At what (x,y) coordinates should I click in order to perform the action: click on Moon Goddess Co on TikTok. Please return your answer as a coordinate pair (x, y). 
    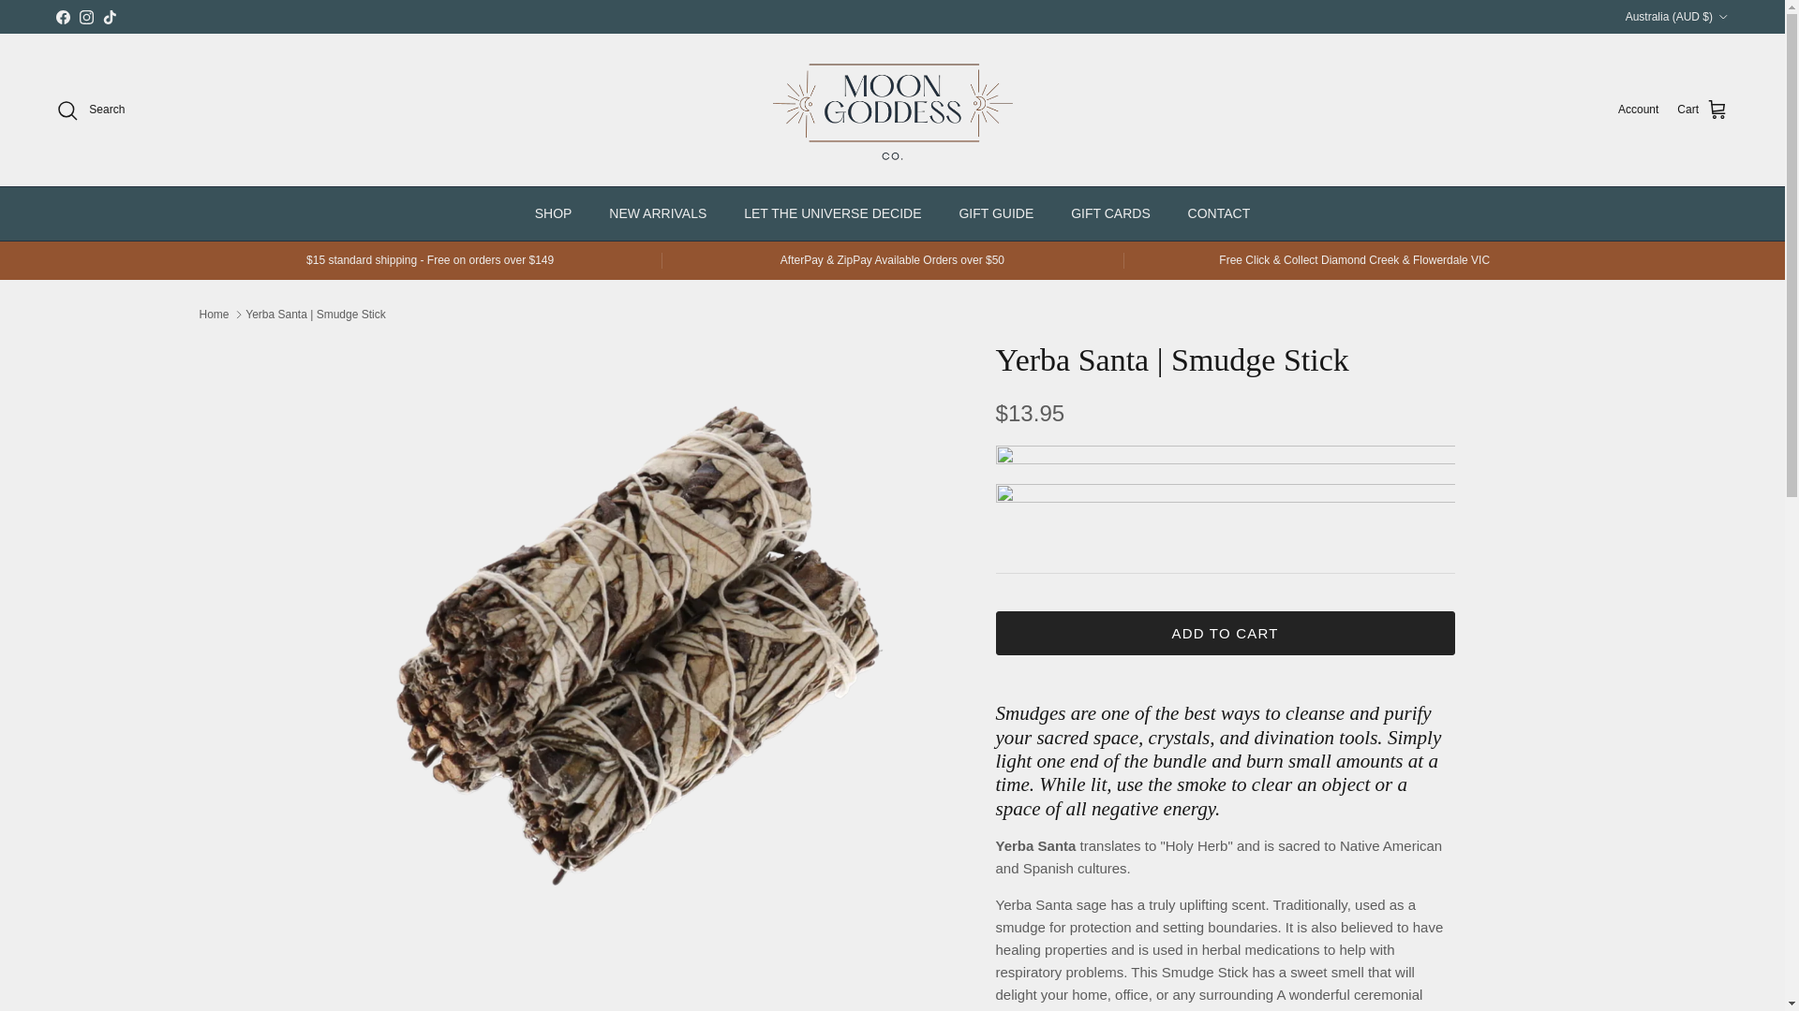
    Looking at the image, I should click on (109, 15).